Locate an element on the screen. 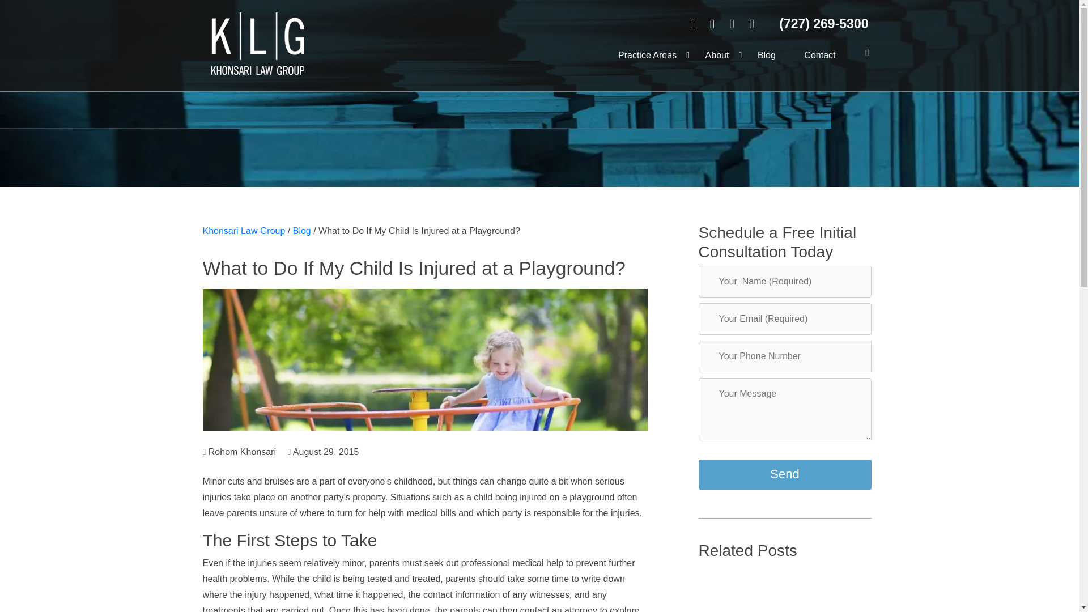 This screenshot has width=1088, height=612. Practice Areas is located at coordinates (647, 55).